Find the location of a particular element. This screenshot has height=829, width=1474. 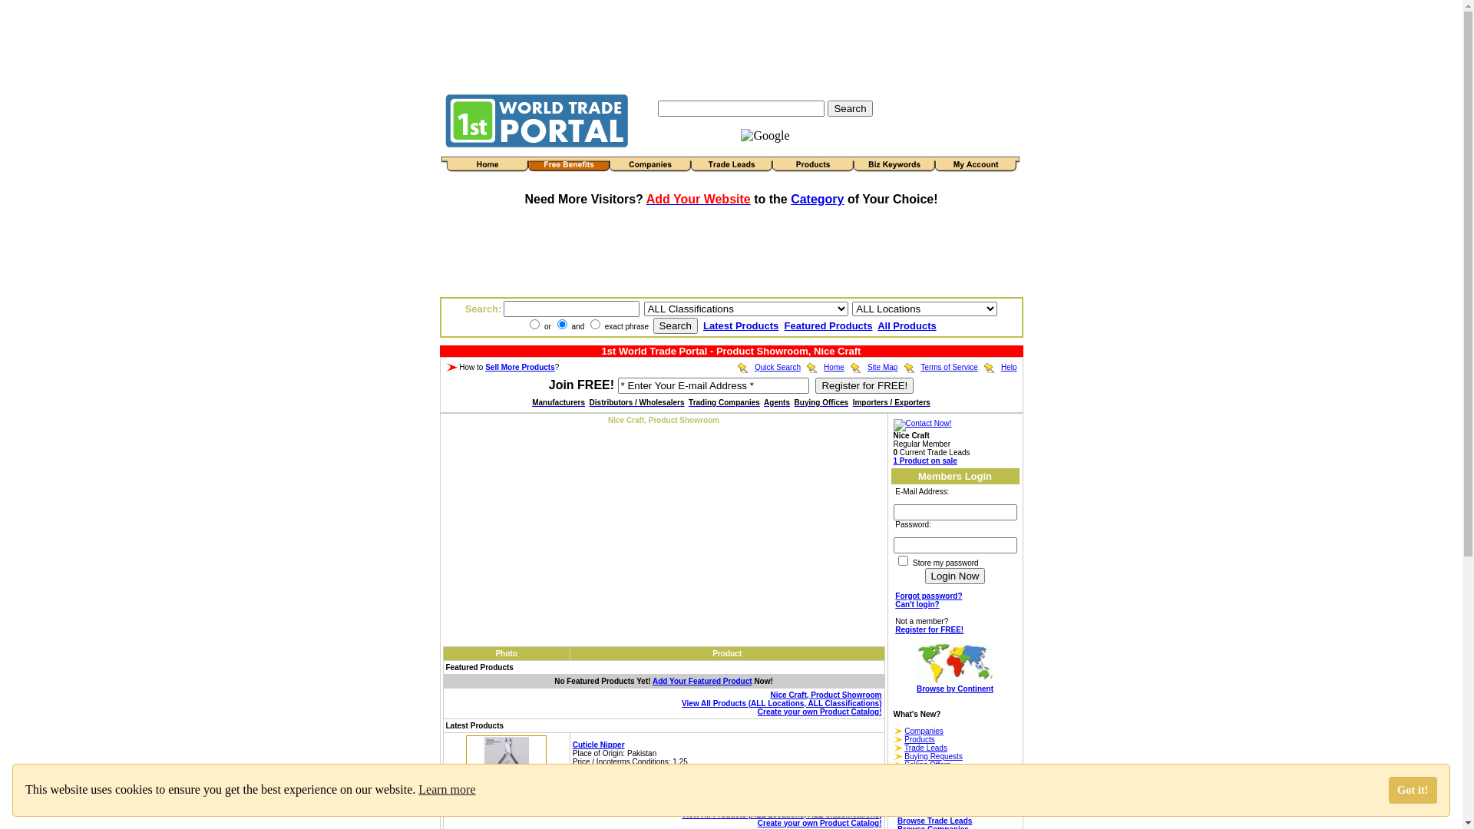

Trading Companies is located at coordinates (725, 402).